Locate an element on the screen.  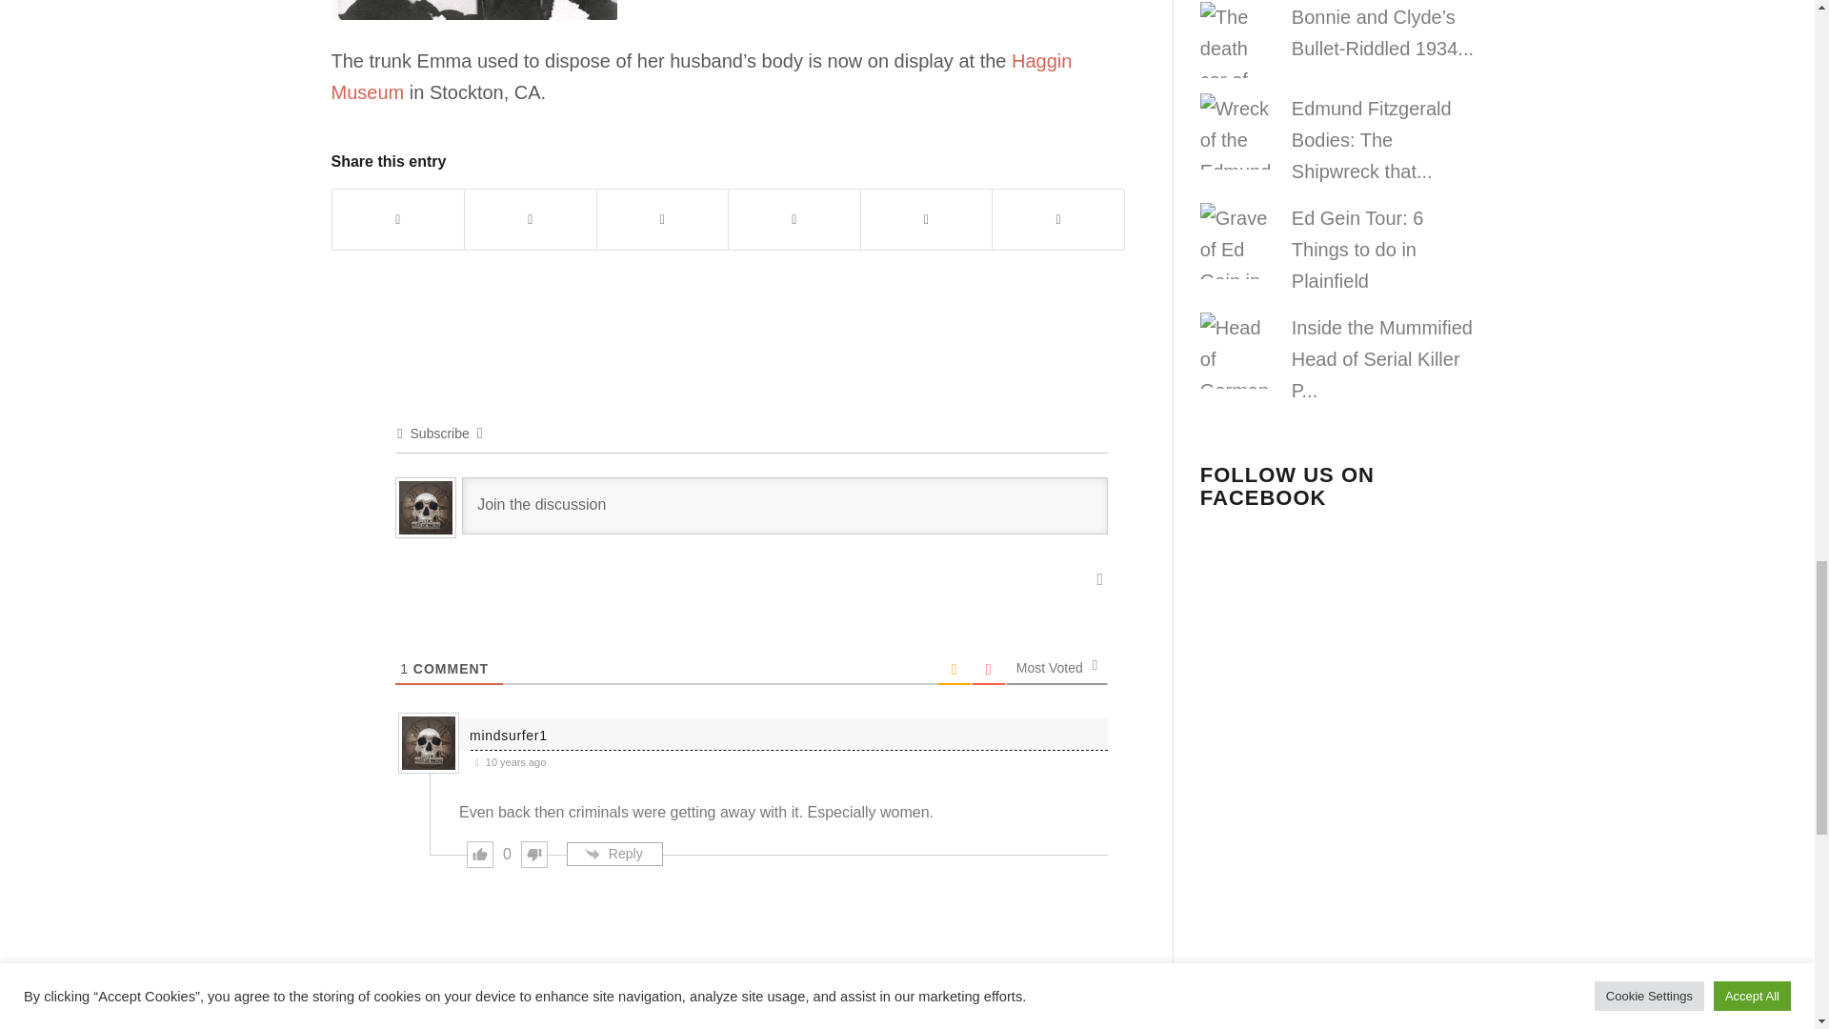
mindsurfer1 is located at coordinates (509, 735).